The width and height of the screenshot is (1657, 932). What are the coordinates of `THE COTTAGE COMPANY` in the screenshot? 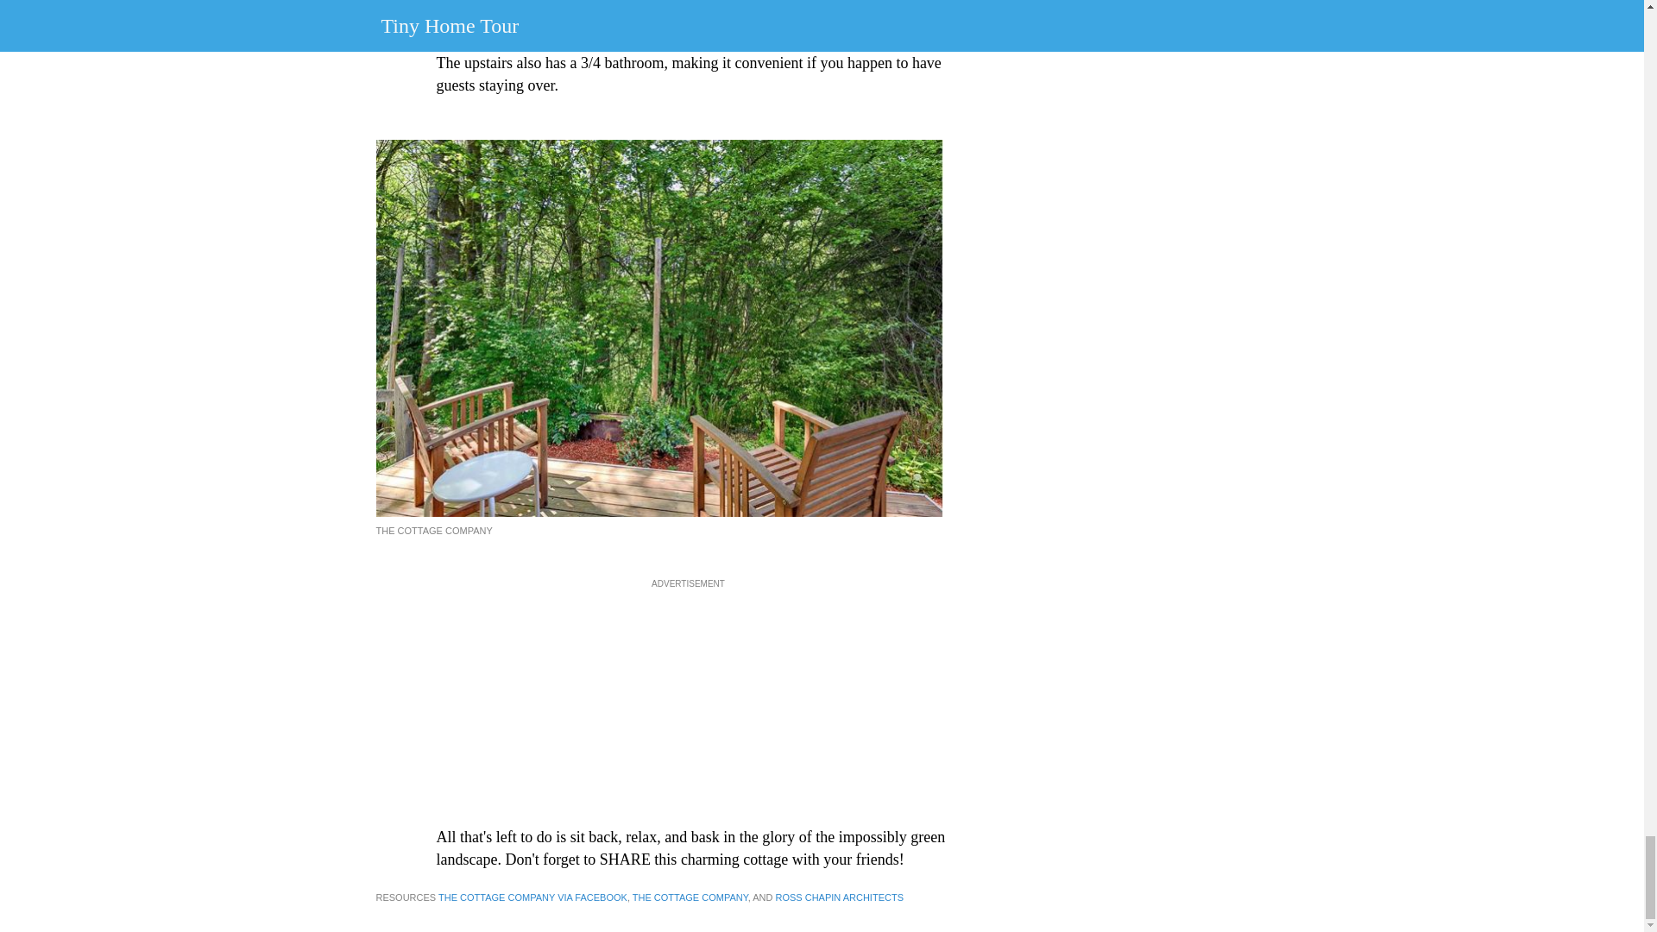 It's located at (690, 897).